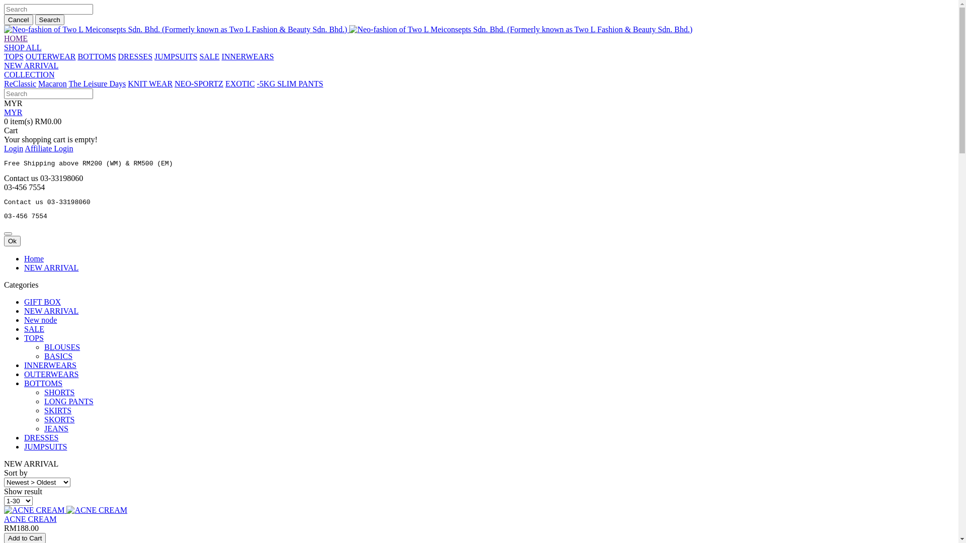 Image resolution: width=966 pixels, height=543 pixels. I want to click on JUMPSUITS, so click(45, 446).